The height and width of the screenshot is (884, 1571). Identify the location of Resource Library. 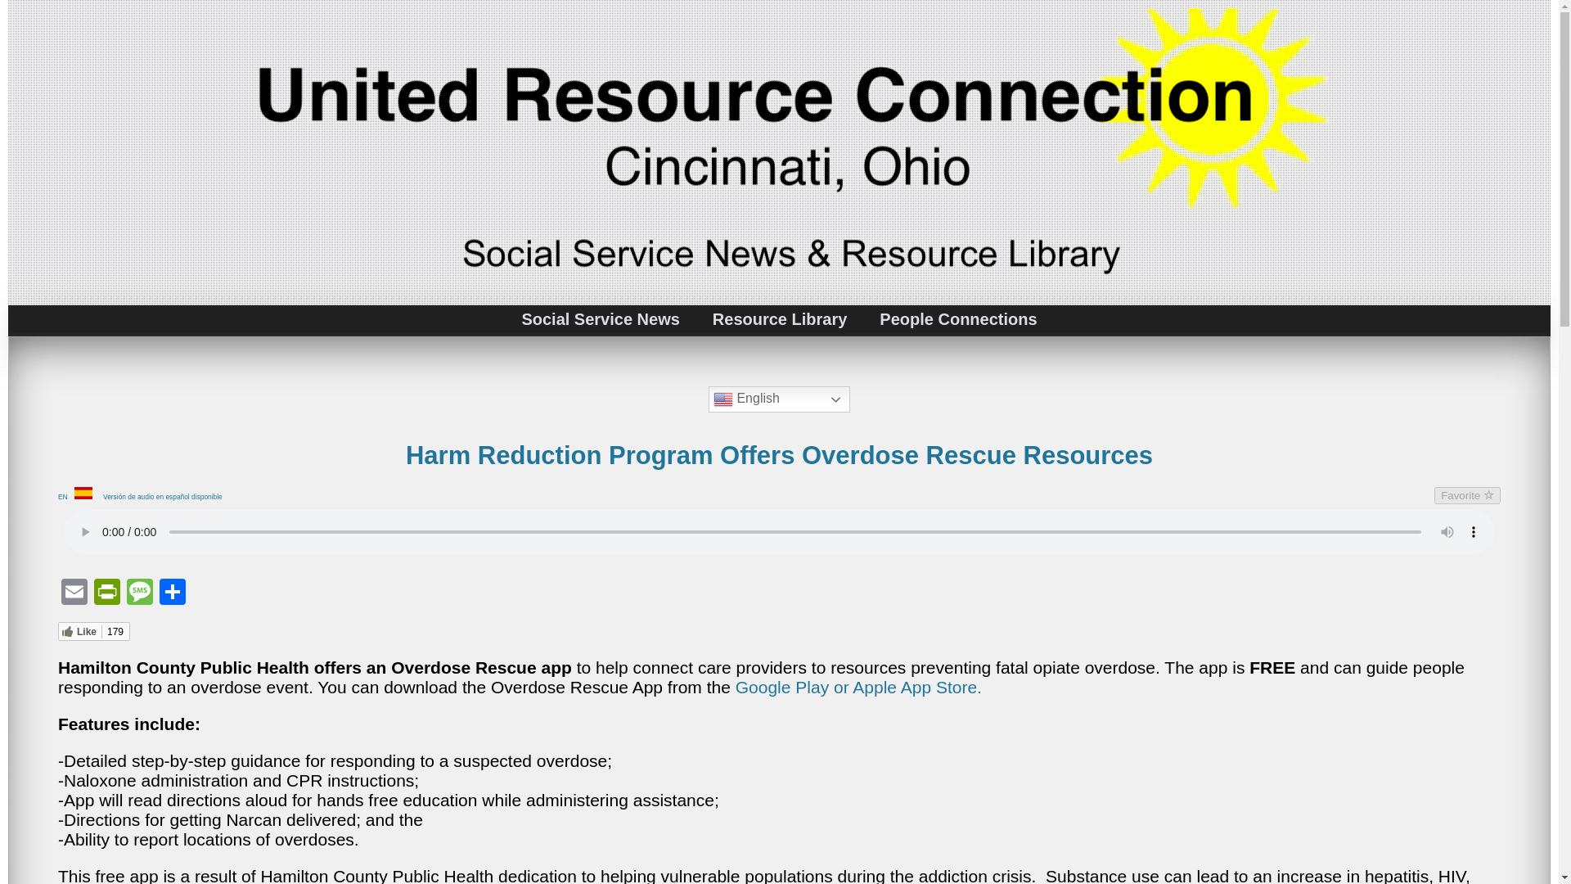
(780, 319).